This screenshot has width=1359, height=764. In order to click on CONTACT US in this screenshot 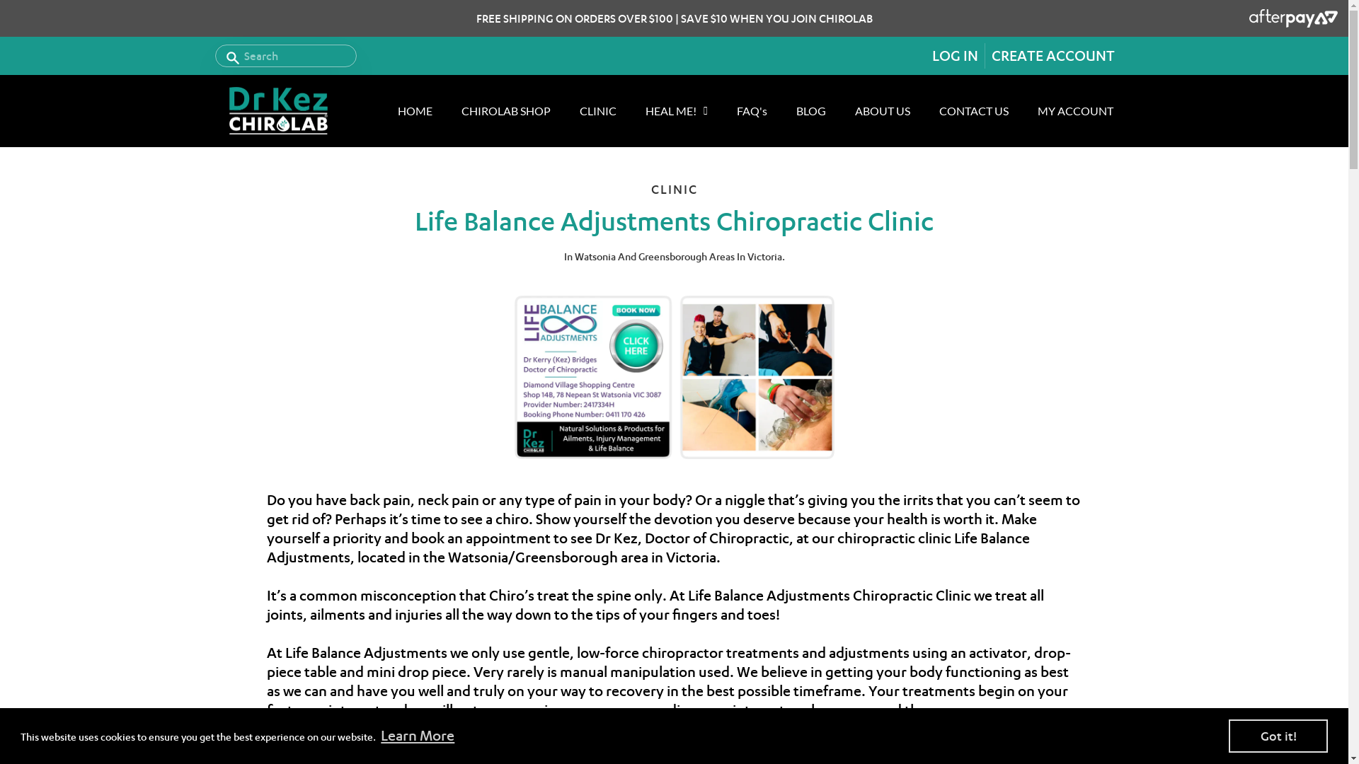, I will do `click(973, 111)`.